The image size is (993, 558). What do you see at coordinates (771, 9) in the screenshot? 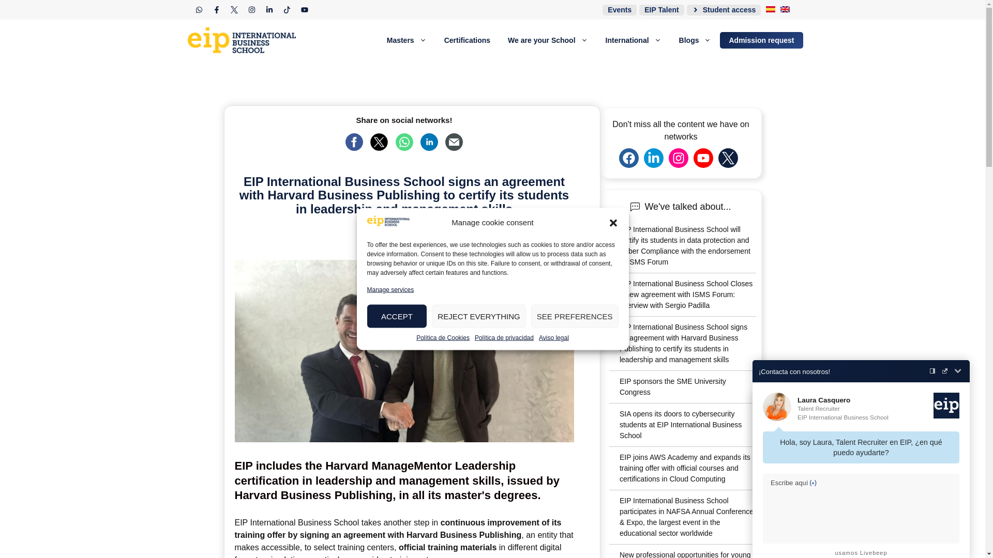
I see `Spanish` at bounding box center [771, 9].